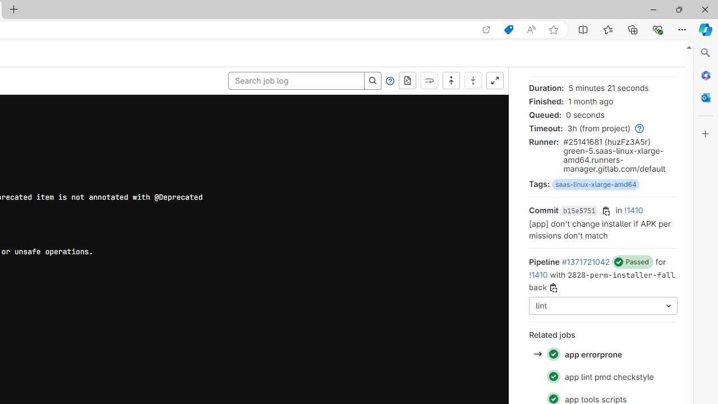 This screenshot has height=404, width=718. I want to click on Status: Passed, so click(553, 377).